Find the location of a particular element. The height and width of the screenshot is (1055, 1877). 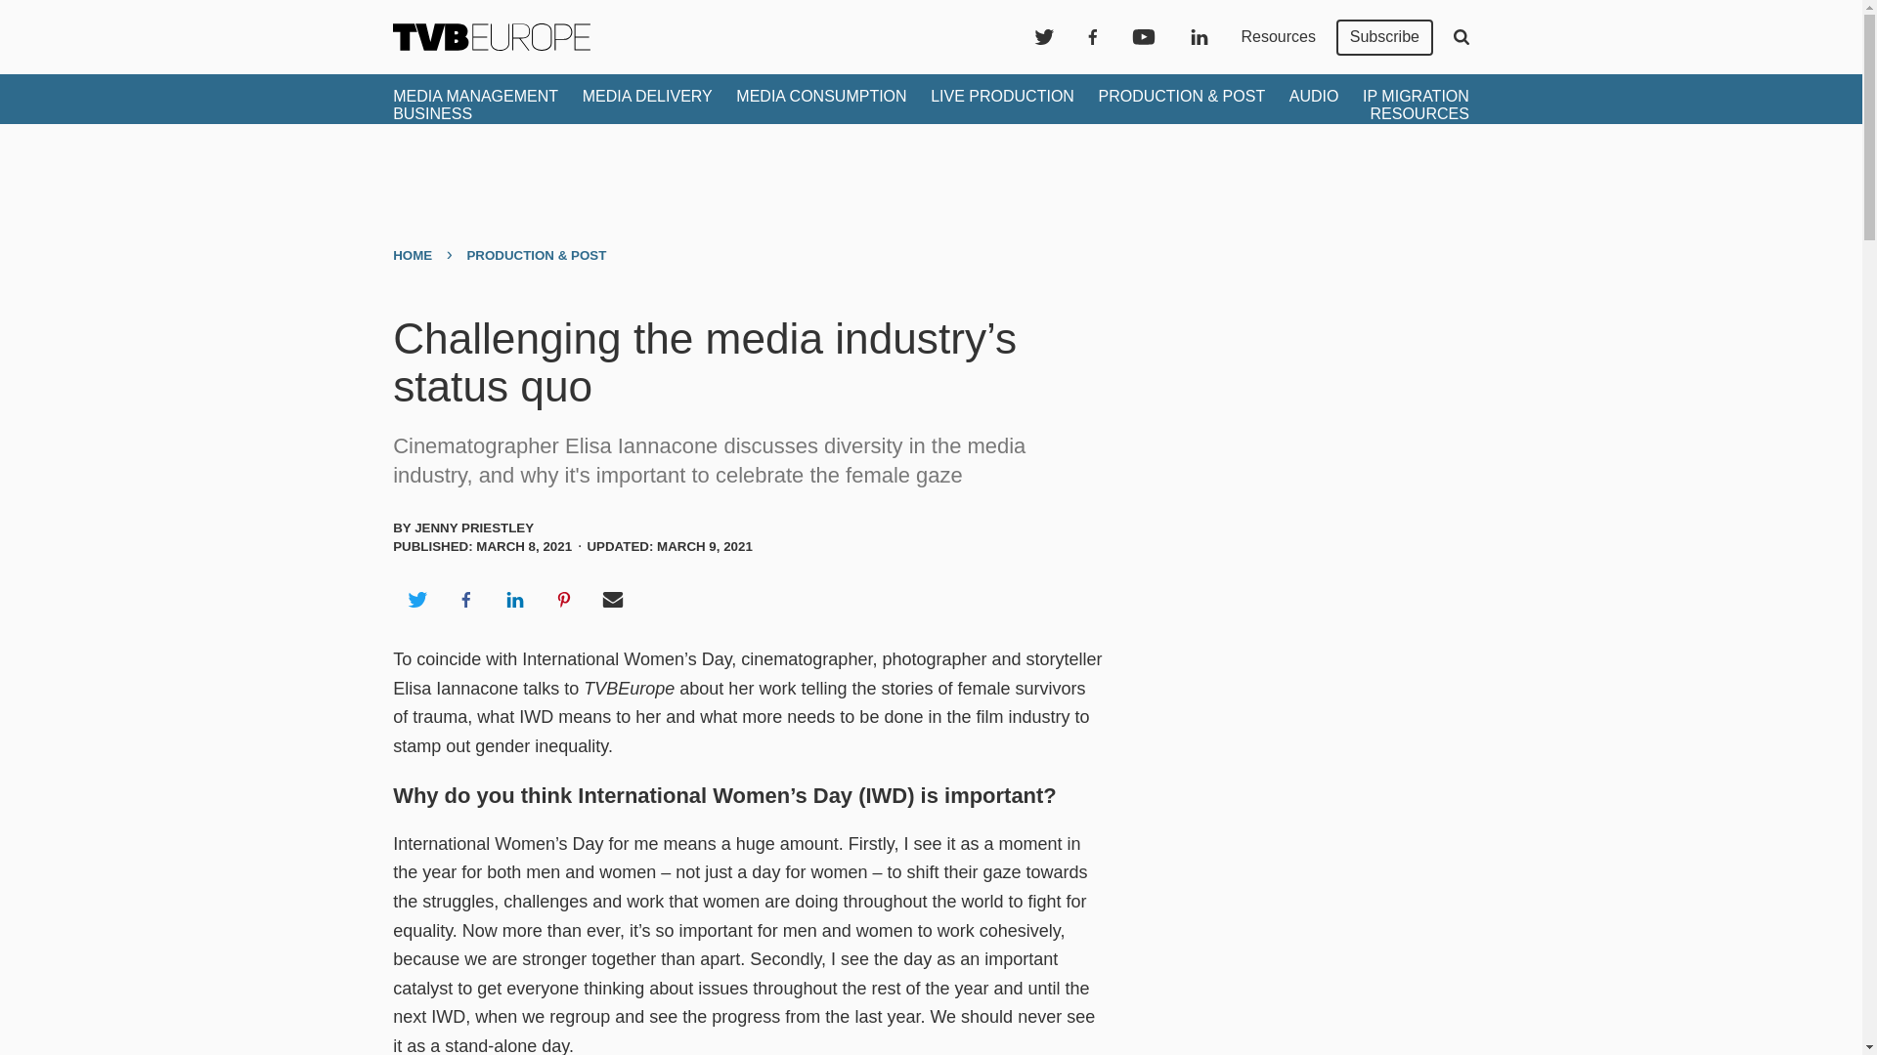

Share on LinkedIn is located at coordinates (514, 600).